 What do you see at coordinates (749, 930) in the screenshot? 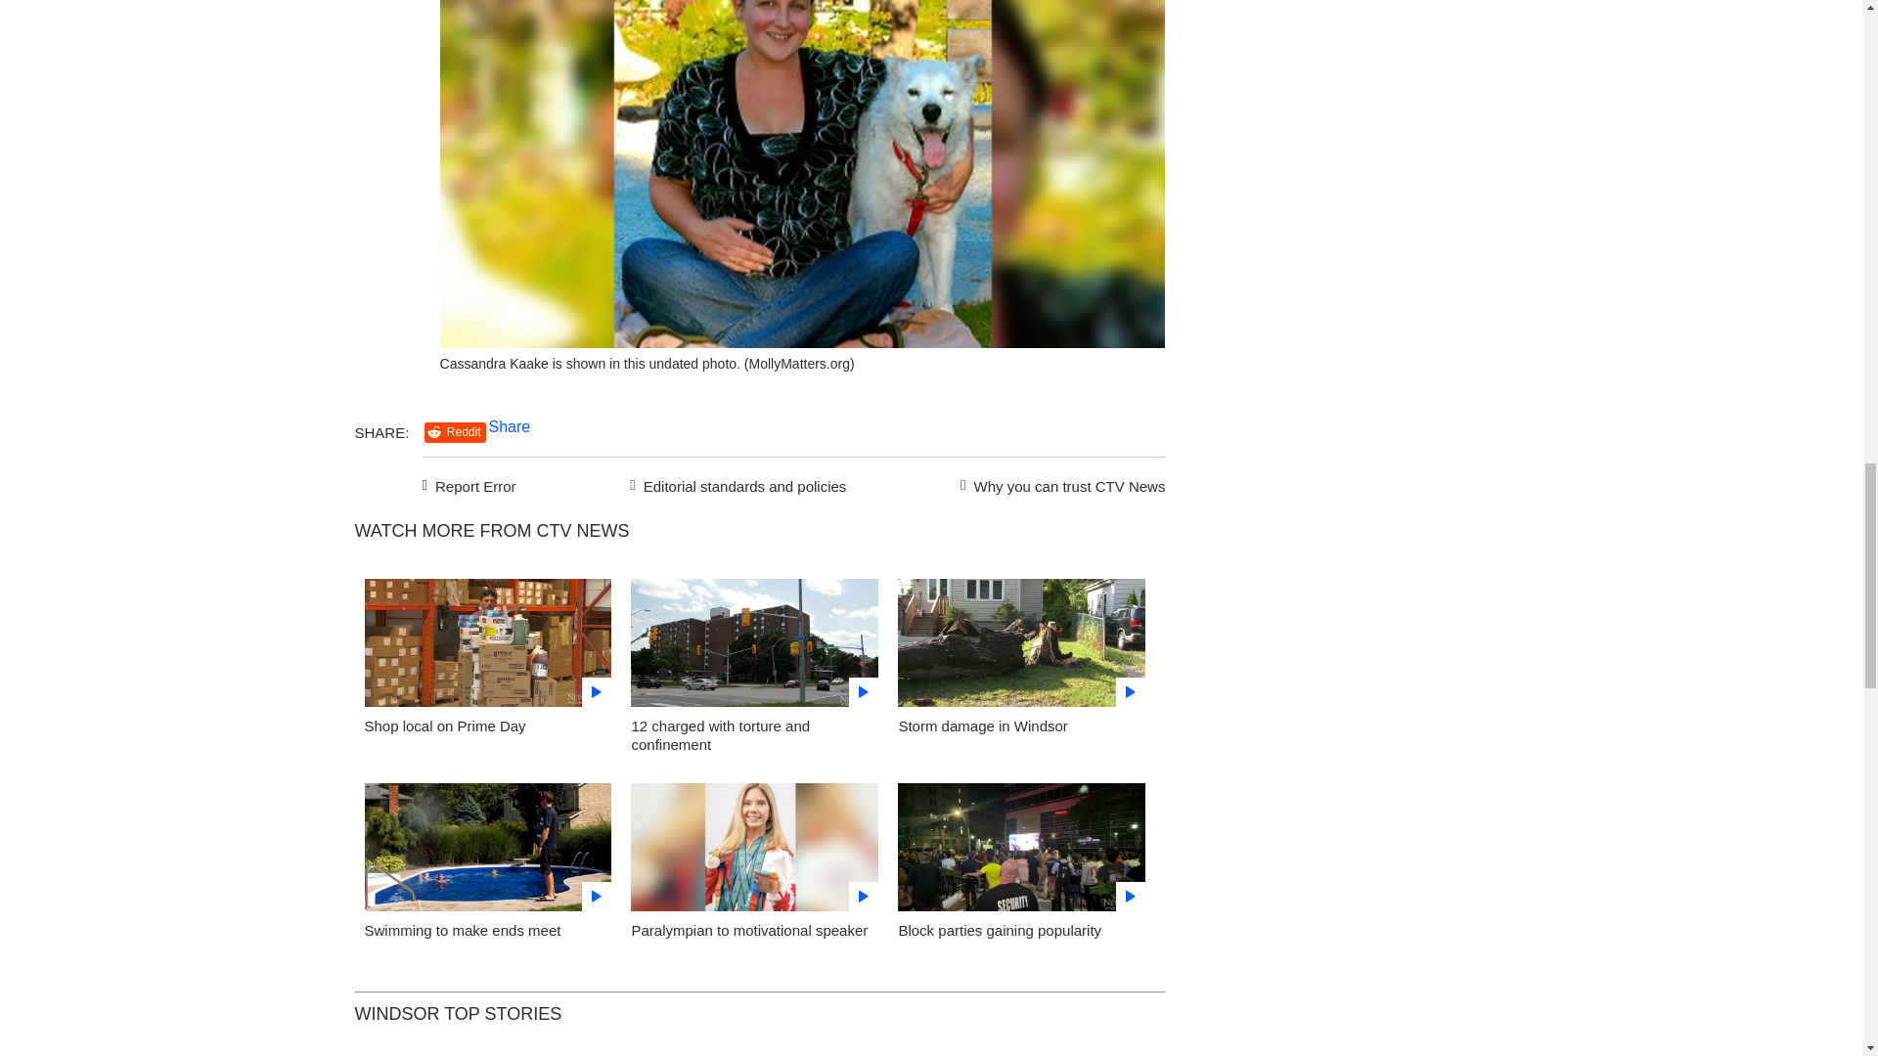
I see `Paralympian to motivational speaker` at bounding box center [749, 930].